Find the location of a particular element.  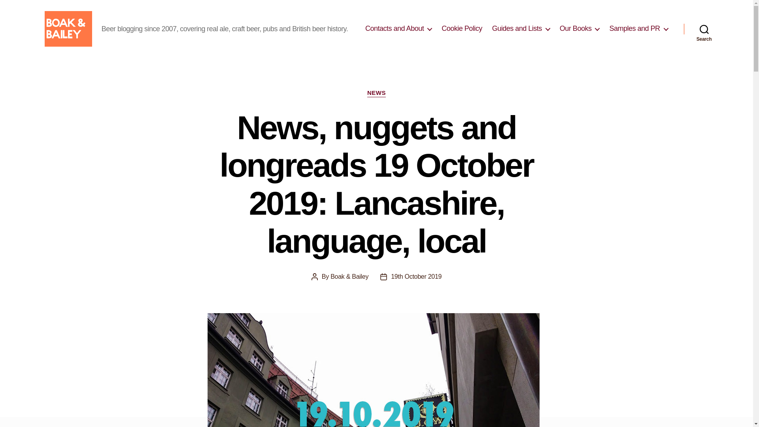

Contacts and About is located at coordinates (398, 28).